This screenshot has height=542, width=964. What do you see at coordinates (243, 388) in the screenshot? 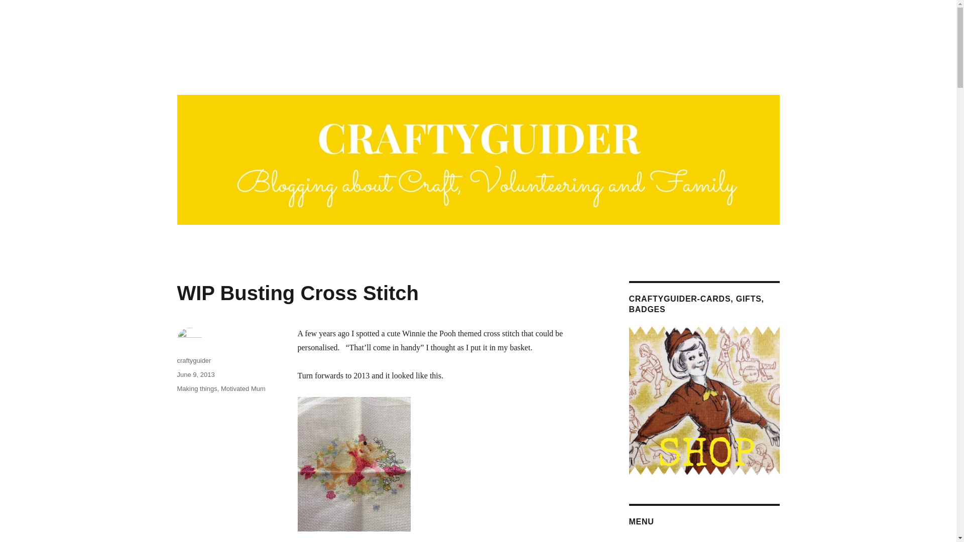
I see `Motivated Mum` at bounding box center [243, 388].